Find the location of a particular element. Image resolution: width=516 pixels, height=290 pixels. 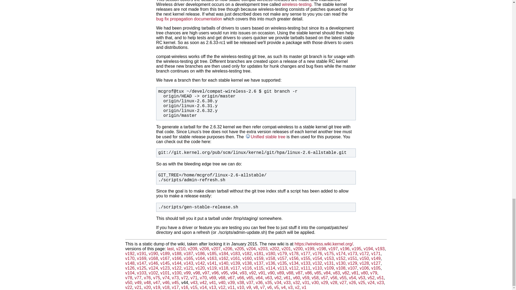

last is located at coordinates (170, 249).